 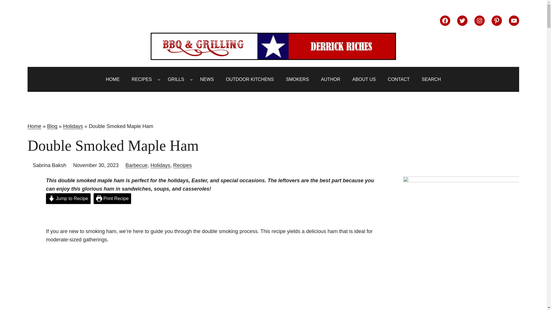 I want to click on YouTube, so click(x=514, y=21).